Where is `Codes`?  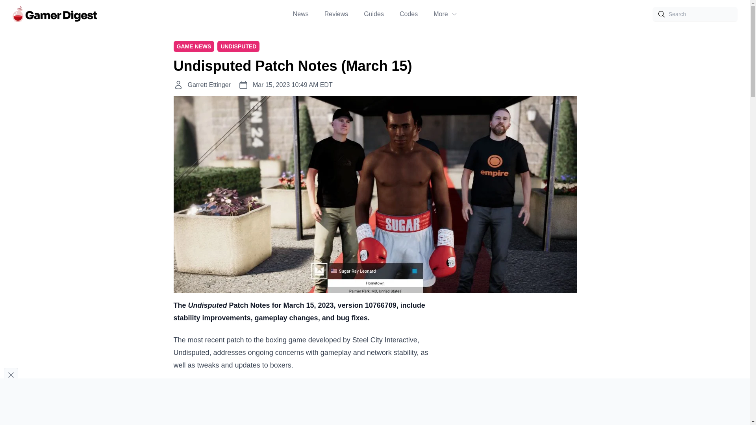 Codes is located at coordinates (409, 14).